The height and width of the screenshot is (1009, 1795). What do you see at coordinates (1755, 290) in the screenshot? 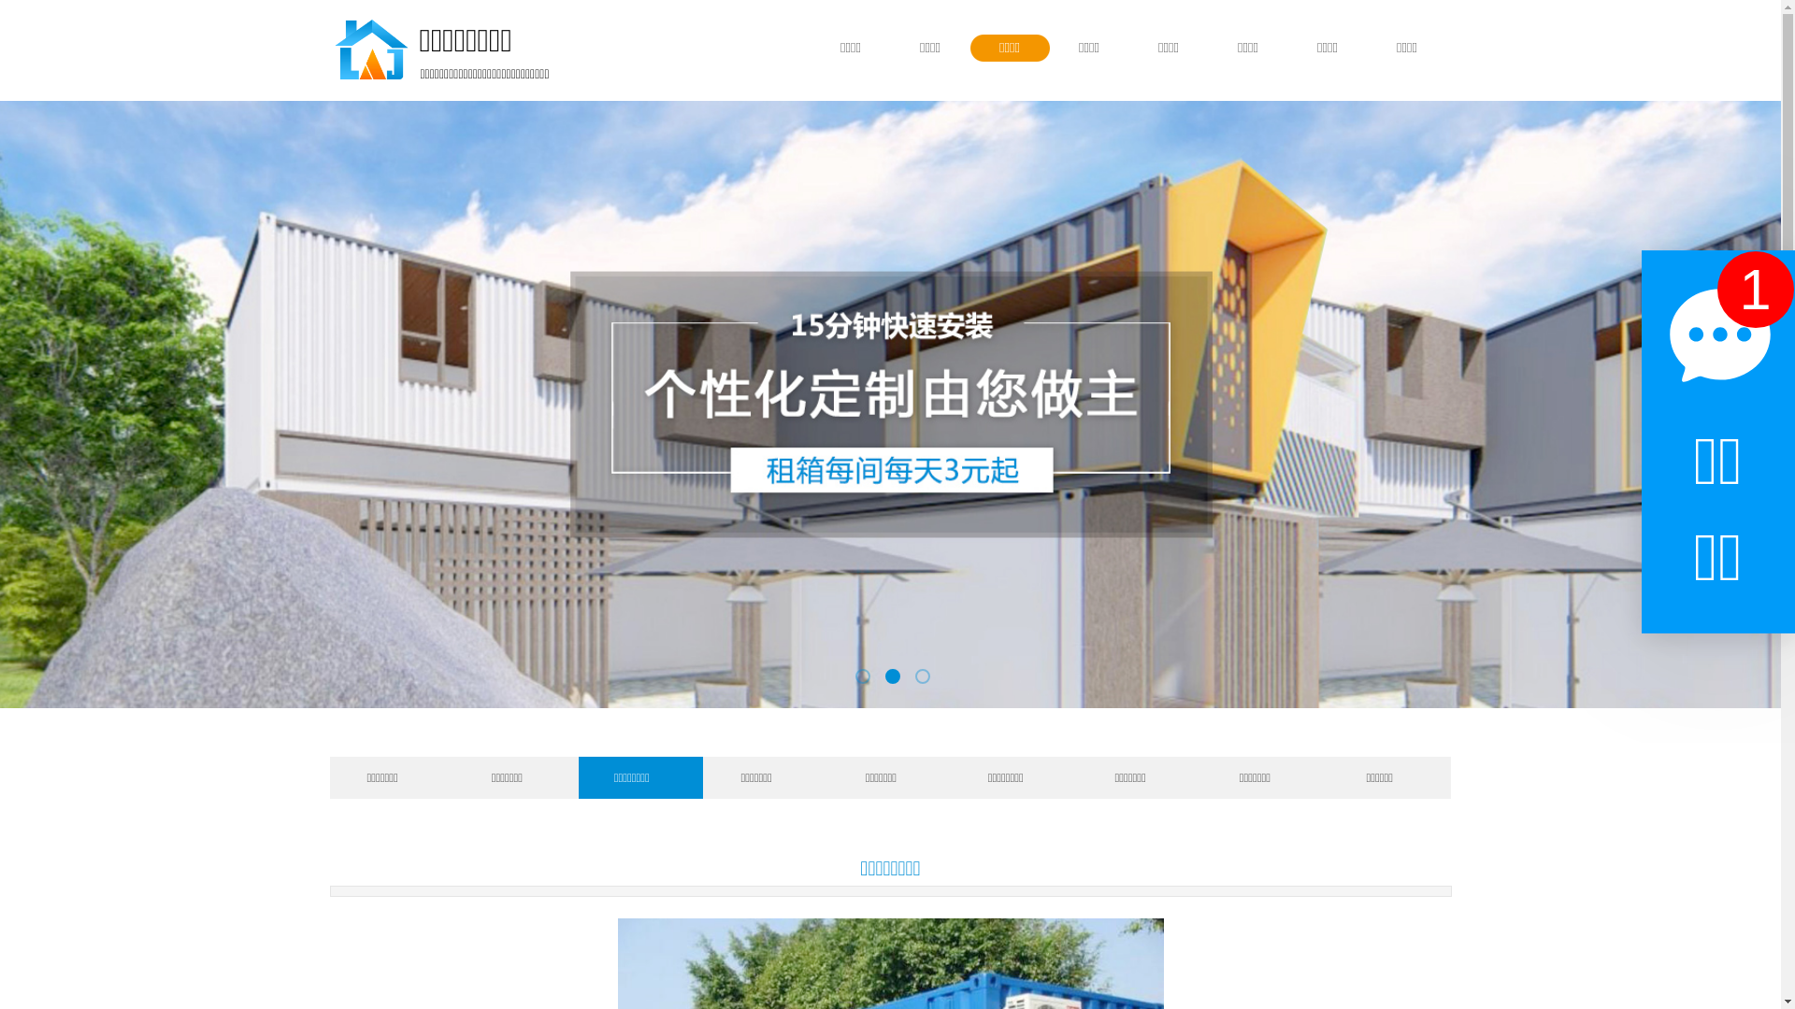
I see `1` at bounding box center [1755, 290].